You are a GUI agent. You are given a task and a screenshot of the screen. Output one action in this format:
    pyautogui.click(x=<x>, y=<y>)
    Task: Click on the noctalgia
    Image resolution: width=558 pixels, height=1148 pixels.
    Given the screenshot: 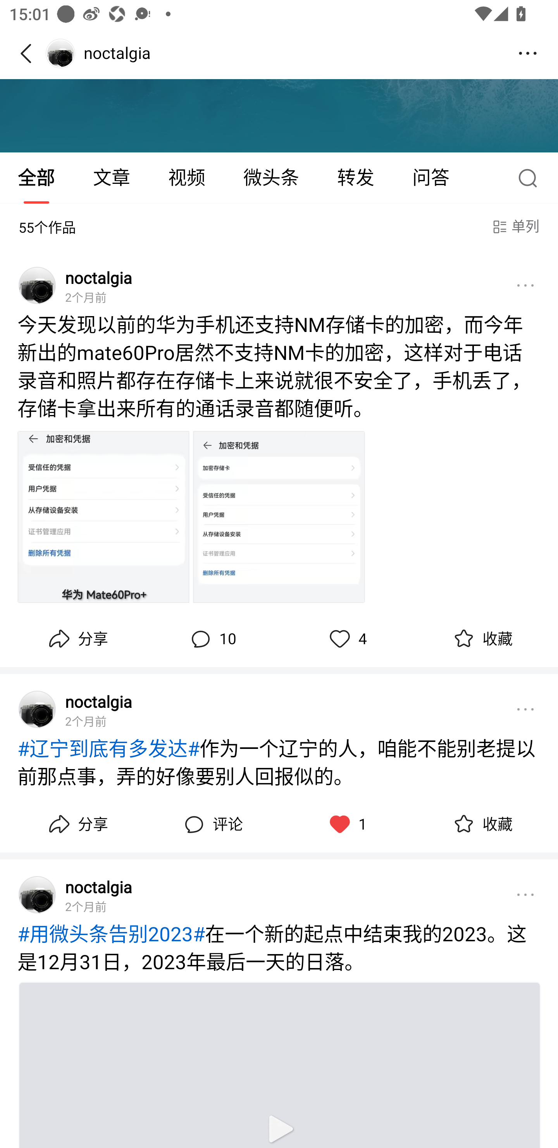 What is the action you would take?
    pyautogui.click(x=98, y=277)
    